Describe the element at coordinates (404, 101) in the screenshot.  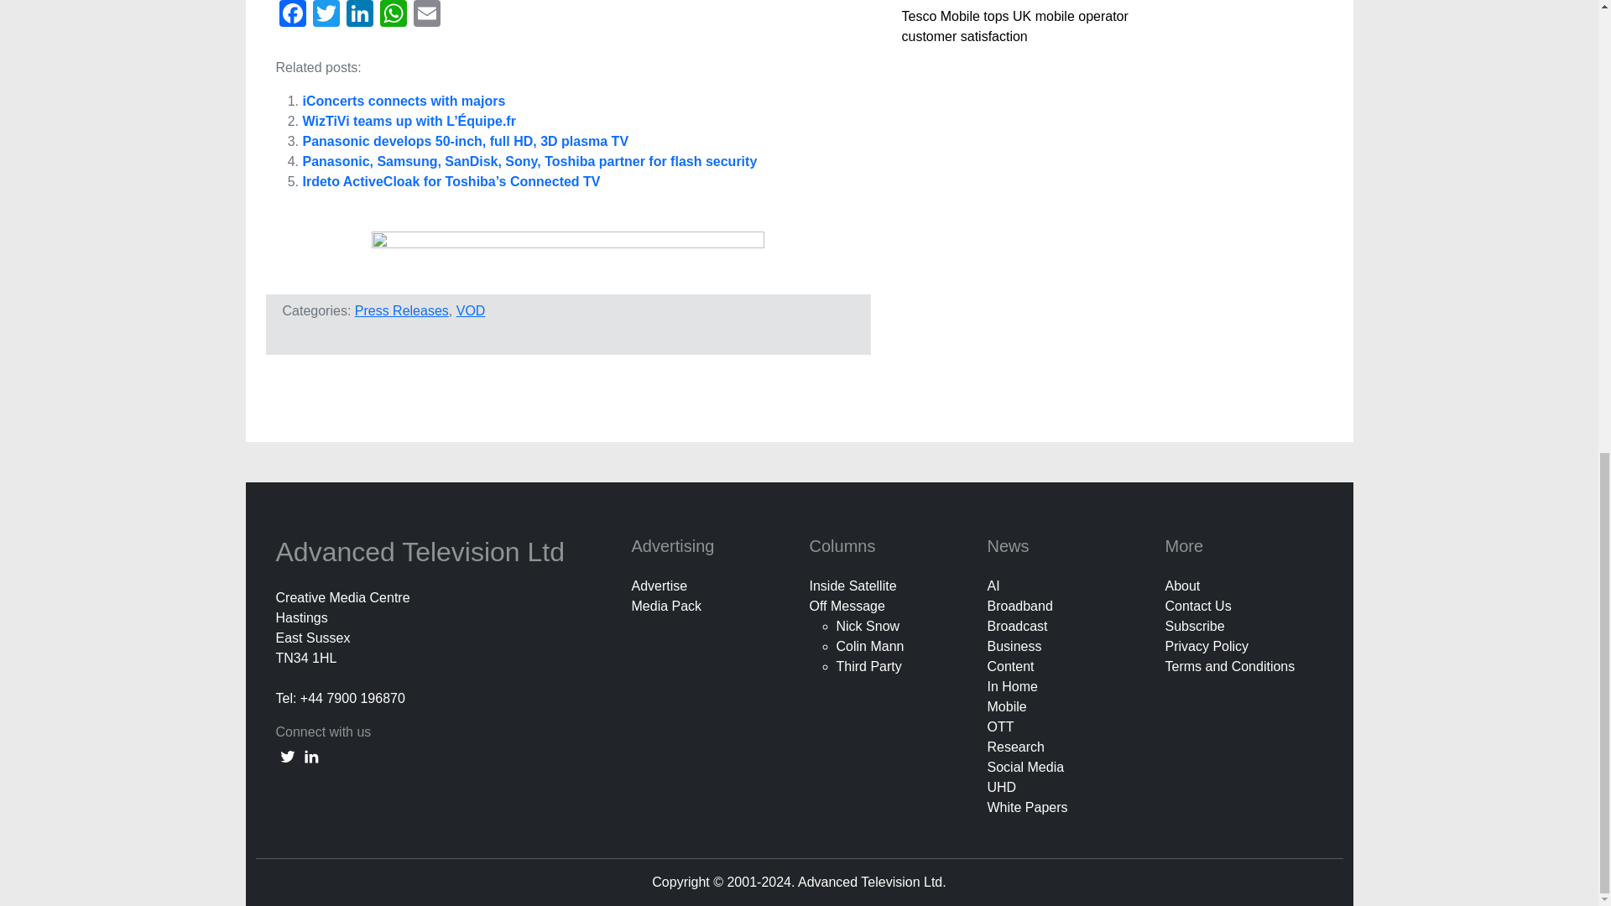
I see `iConcerts connects with majors` at that location.